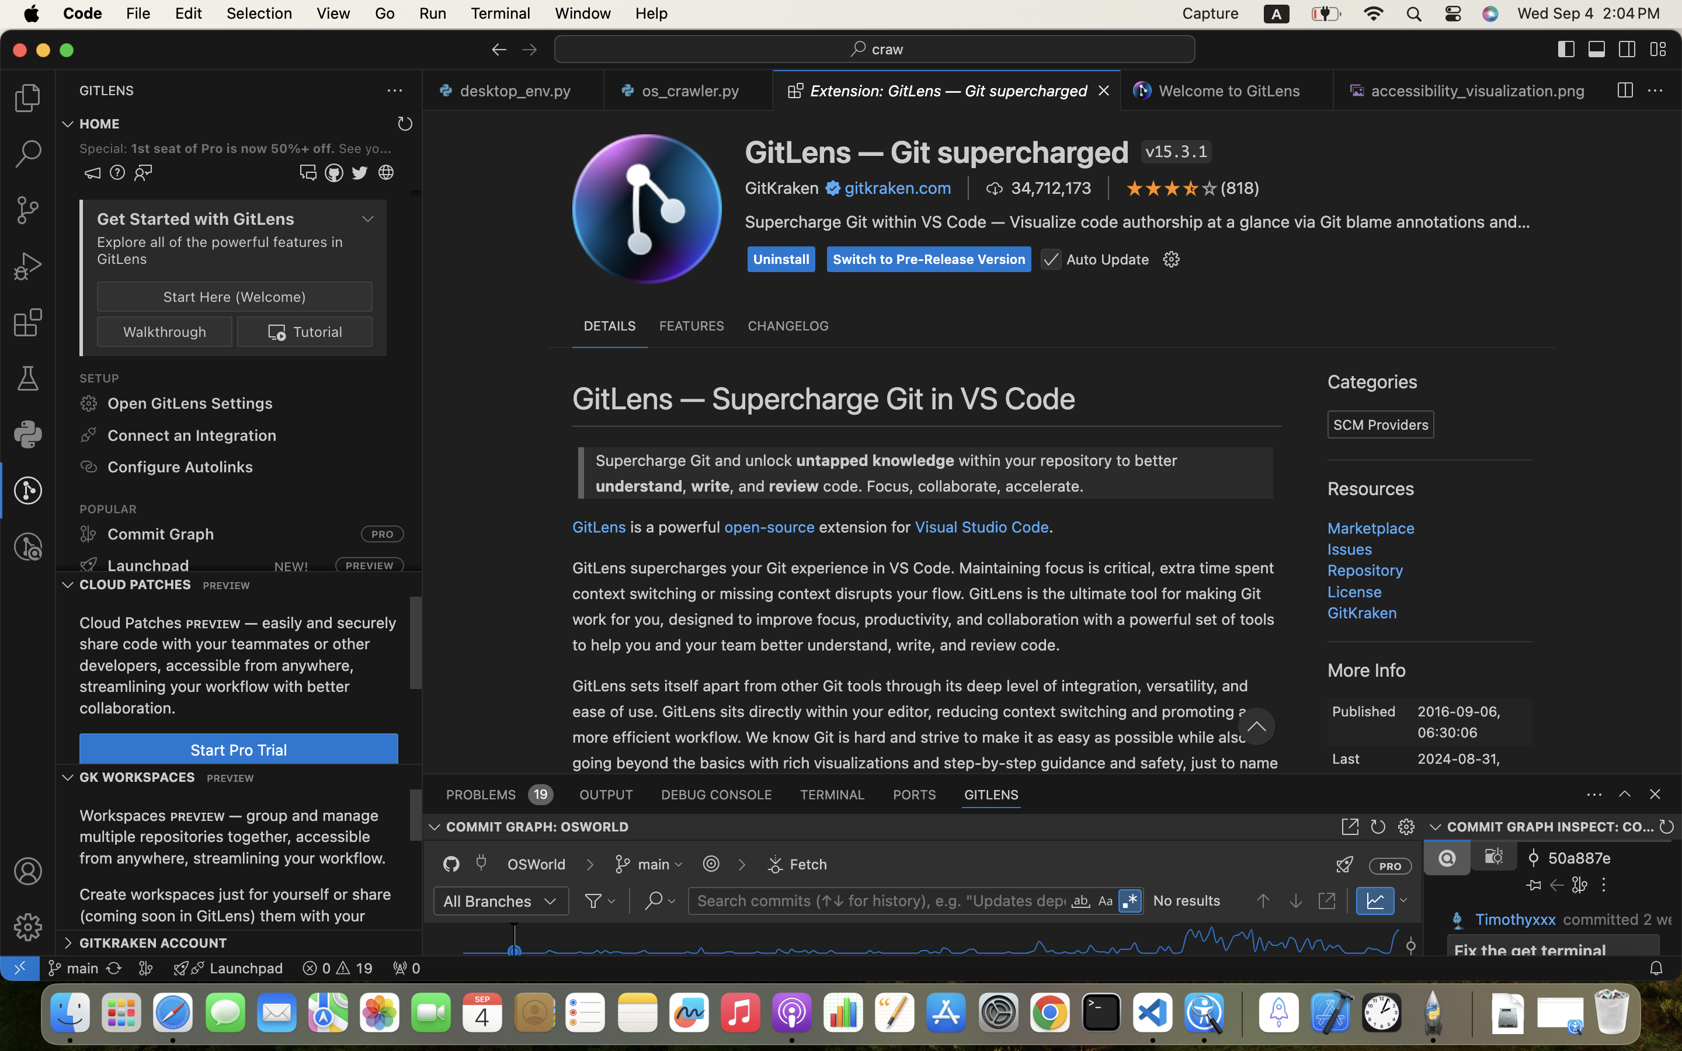  Describe the element at coordinates (1118, 218) in the screenshot. I see `understand` at that location.